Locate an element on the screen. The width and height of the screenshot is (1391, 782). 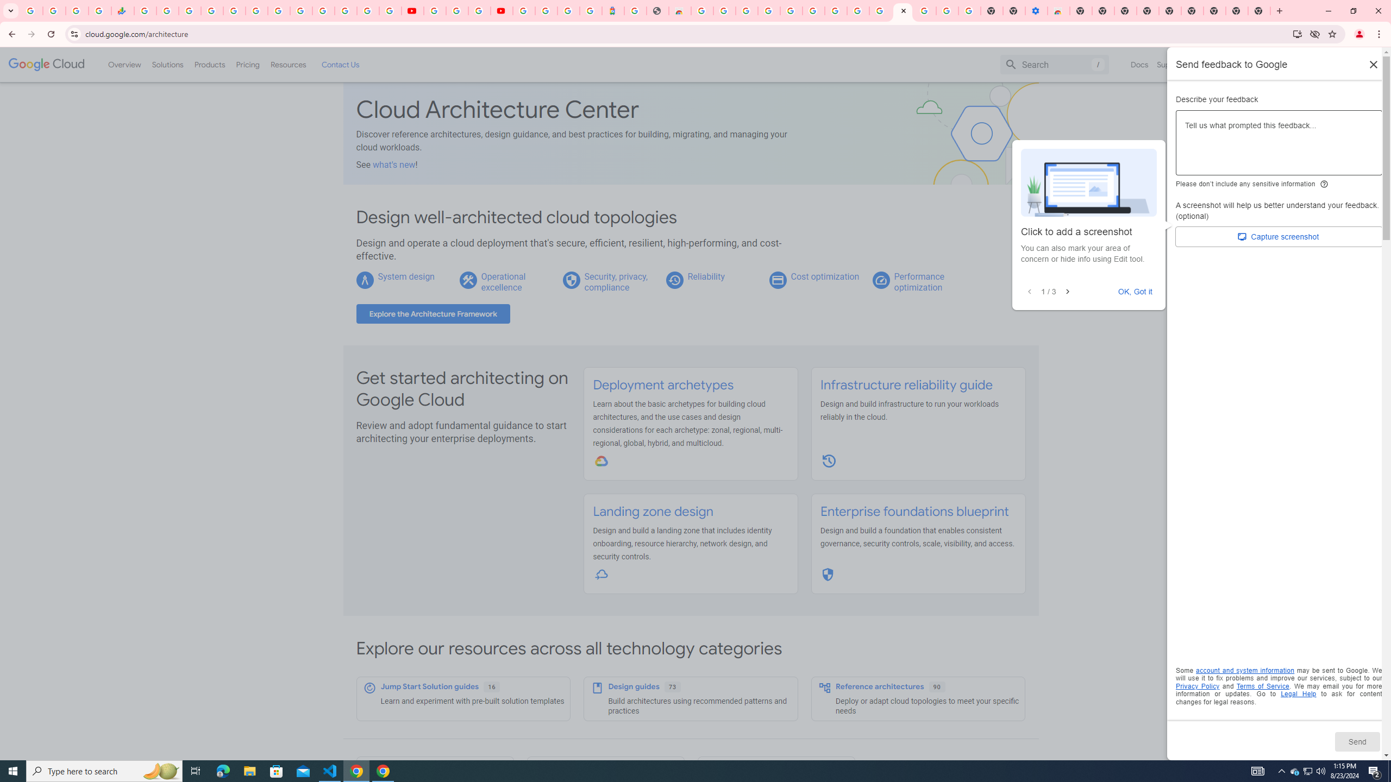
English is located at coordinates (1231, 64).